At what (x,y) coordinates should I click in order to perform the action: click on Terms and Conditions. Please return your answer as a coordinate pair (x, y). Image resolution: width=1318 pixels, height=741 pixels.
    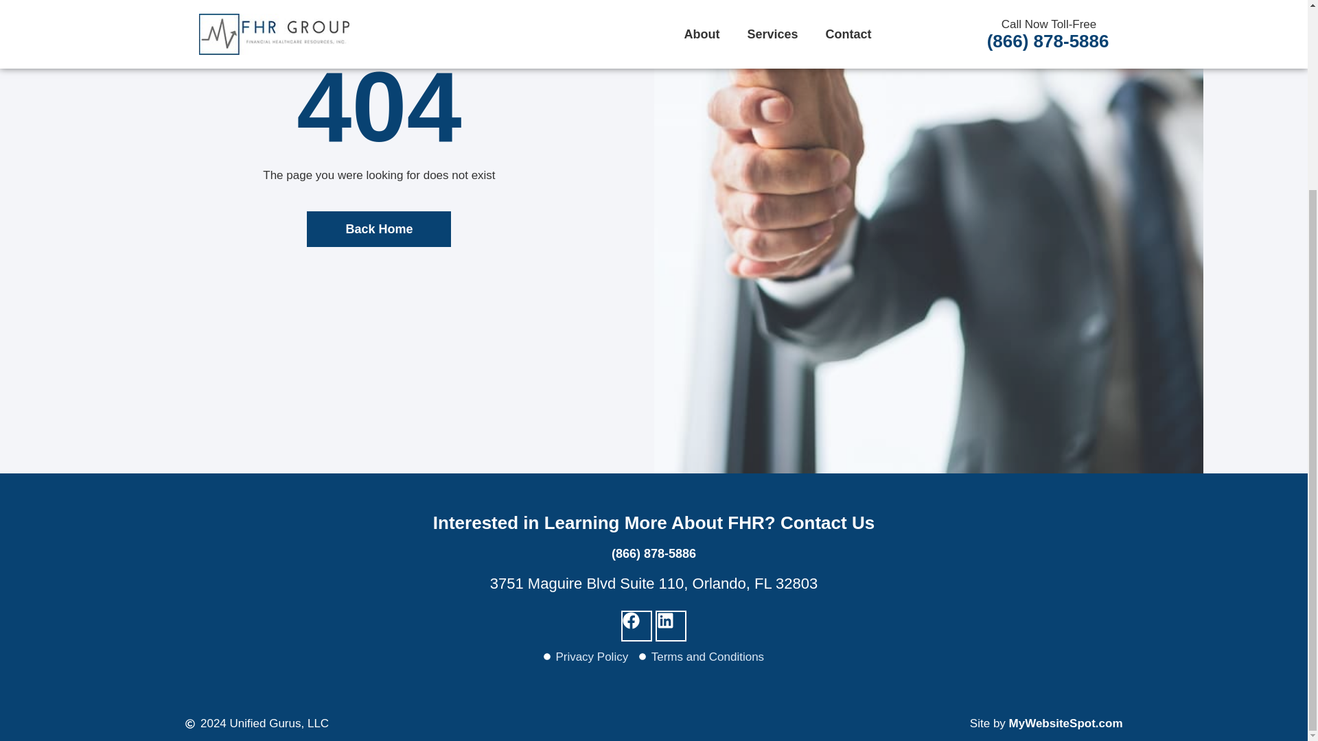
    Looking at the image, I should click on (702, 657).